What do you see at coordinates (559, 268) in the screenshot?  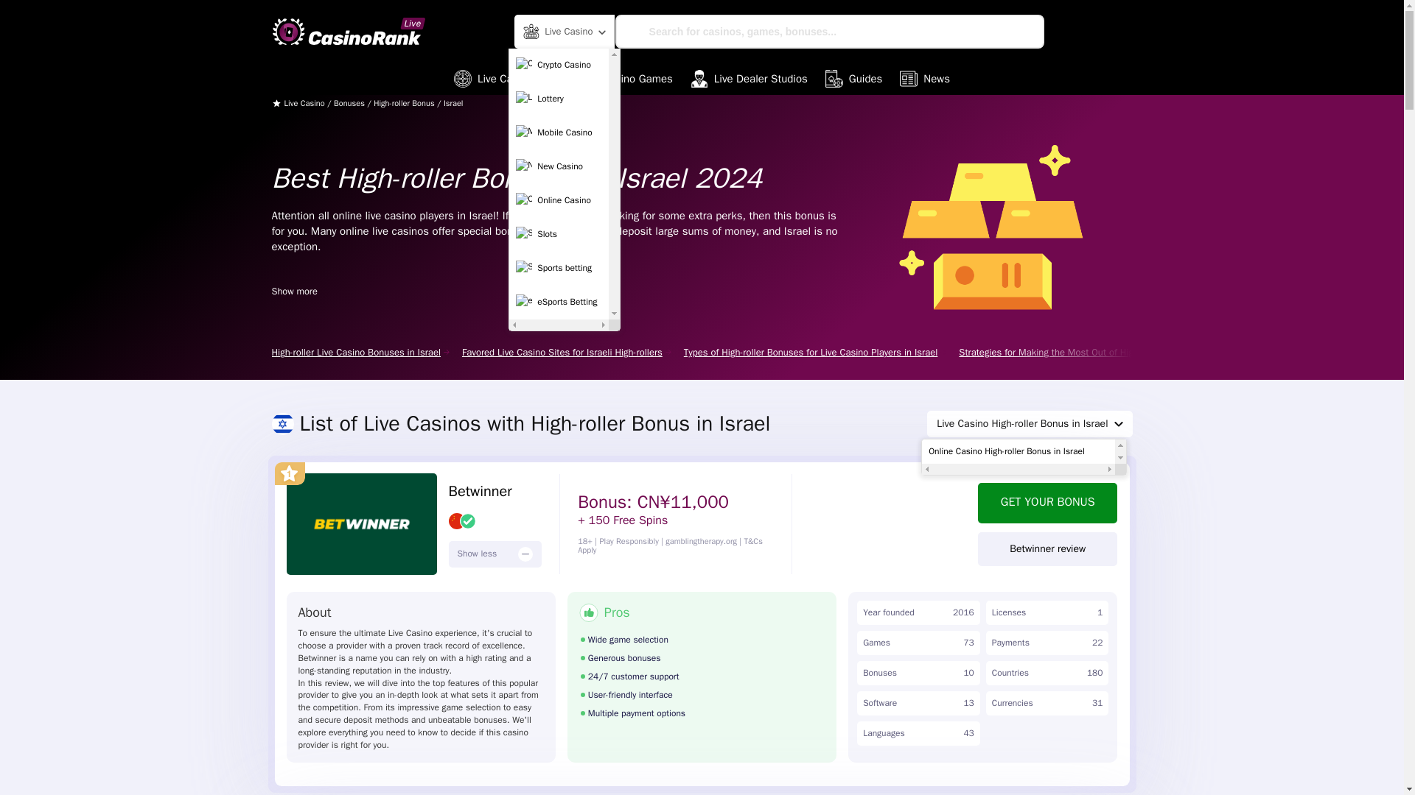 I see `Sports betting` at bounding box center [559, 268].